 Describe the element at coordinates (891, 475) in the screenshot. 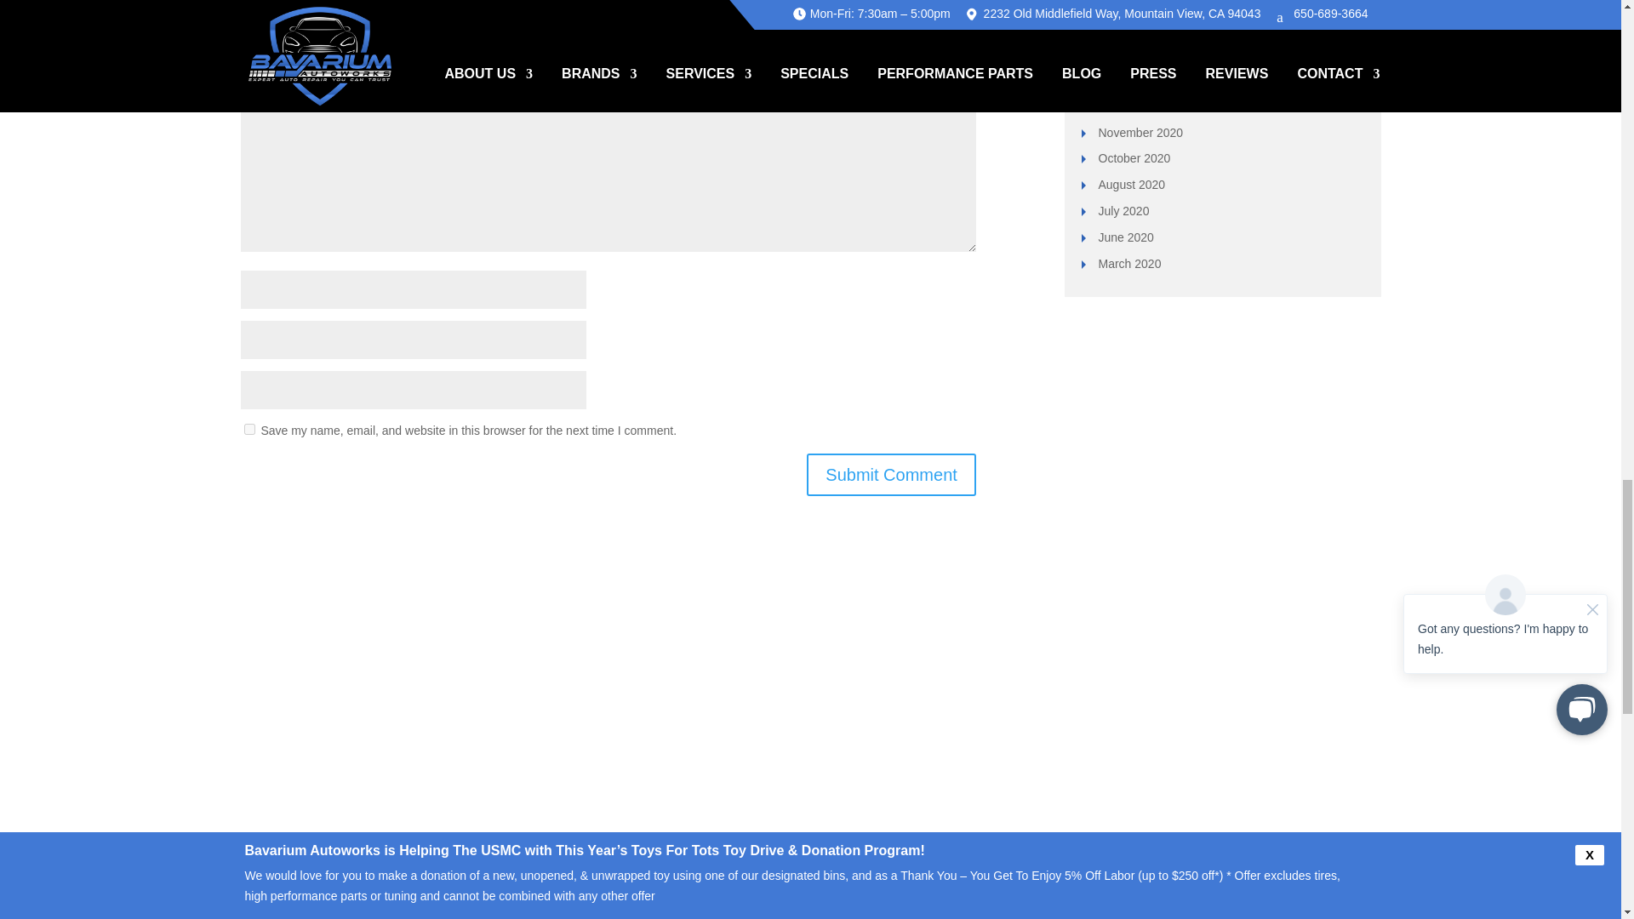

I see `Submit Comment` at that location.